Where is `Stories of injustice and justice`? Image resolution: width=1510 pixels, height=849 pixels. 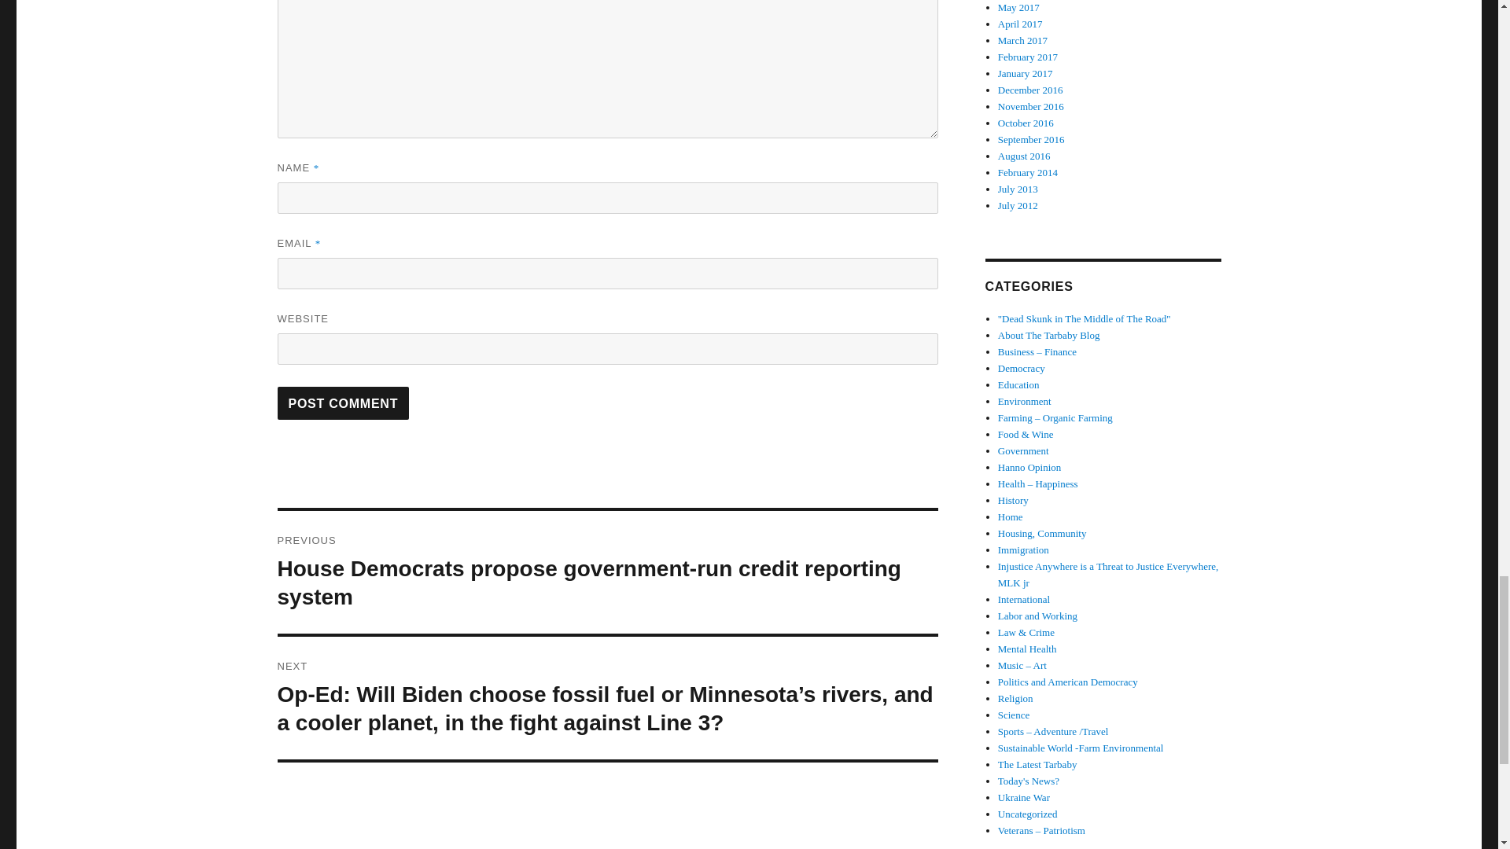 Stories of injustice and justice is located at coordinates (1108, 574).